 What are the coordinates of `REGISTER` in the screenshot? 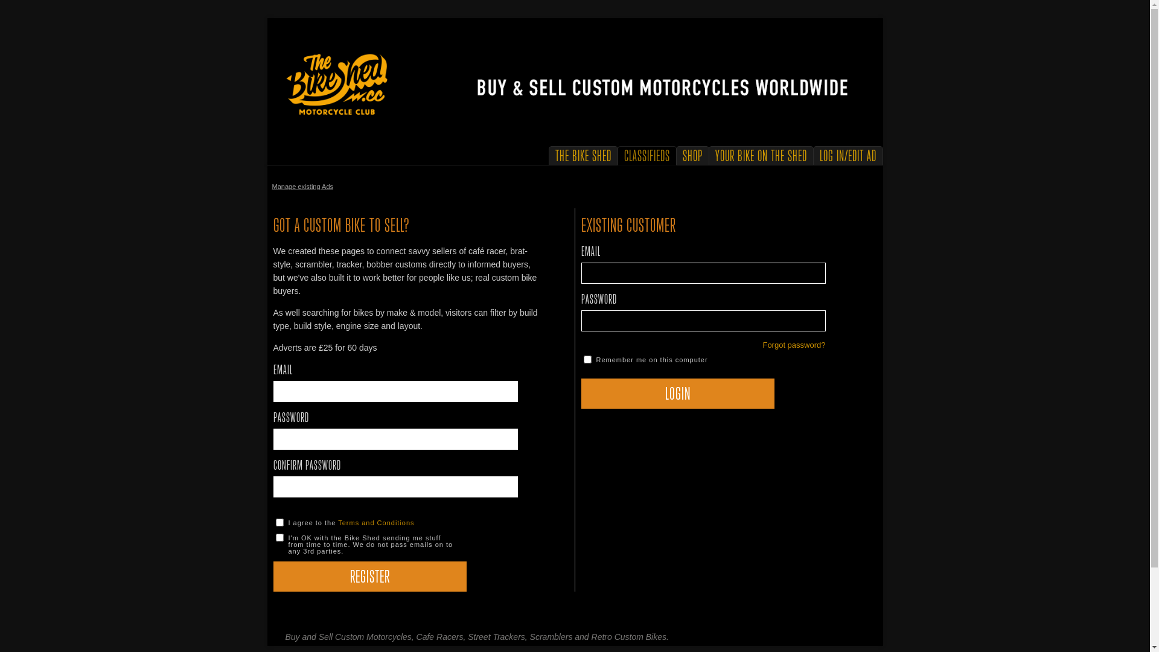 It's located at (369, 577).